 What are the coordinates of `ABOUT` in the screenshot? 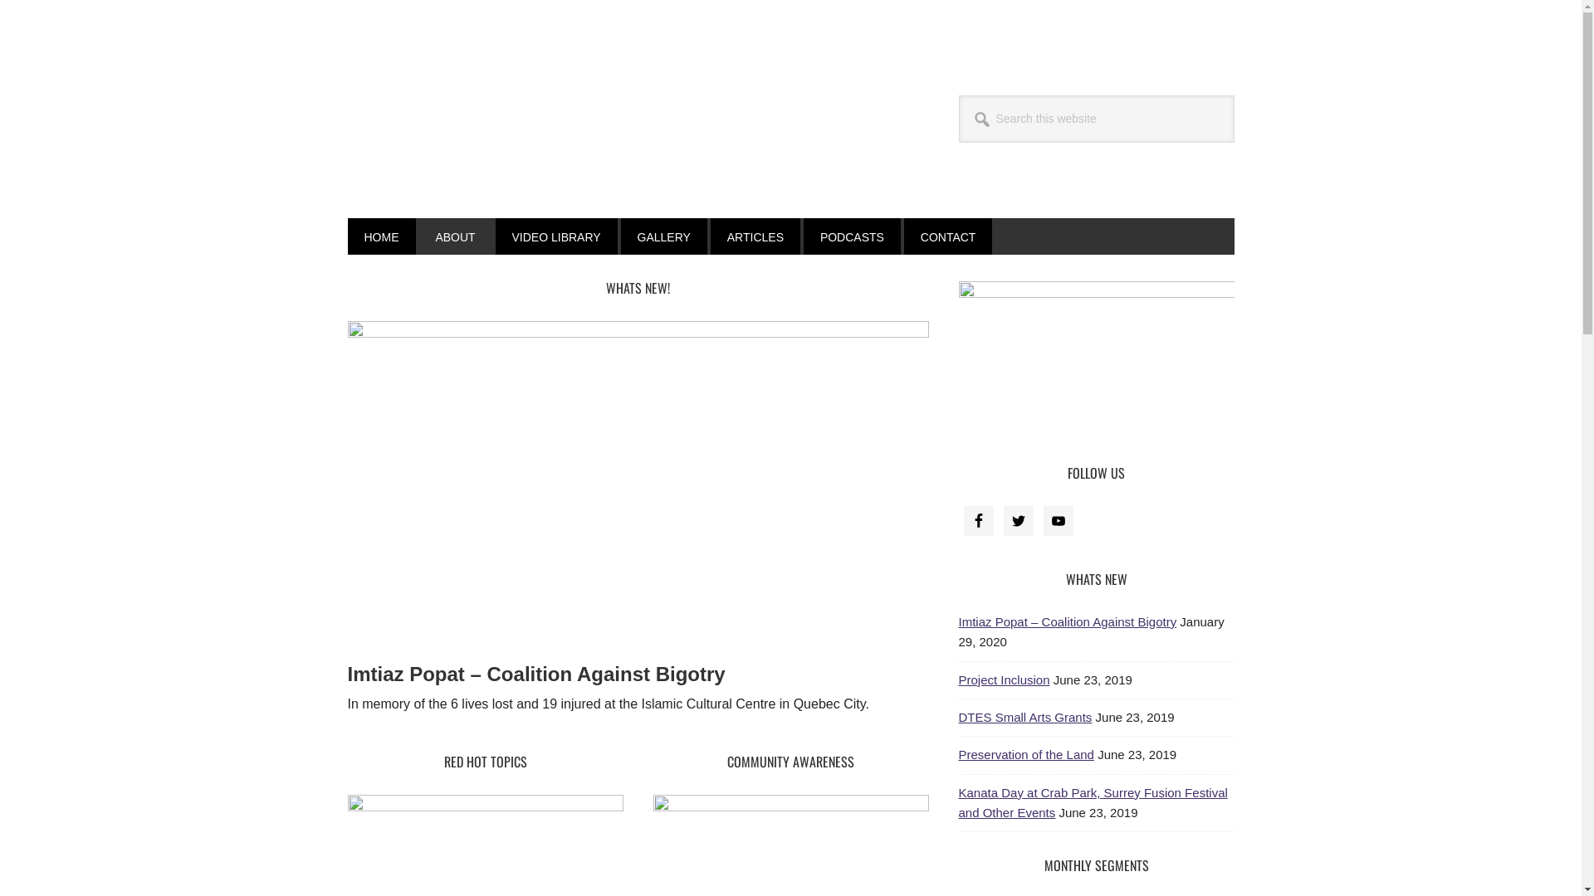 It's located at (455, 236).